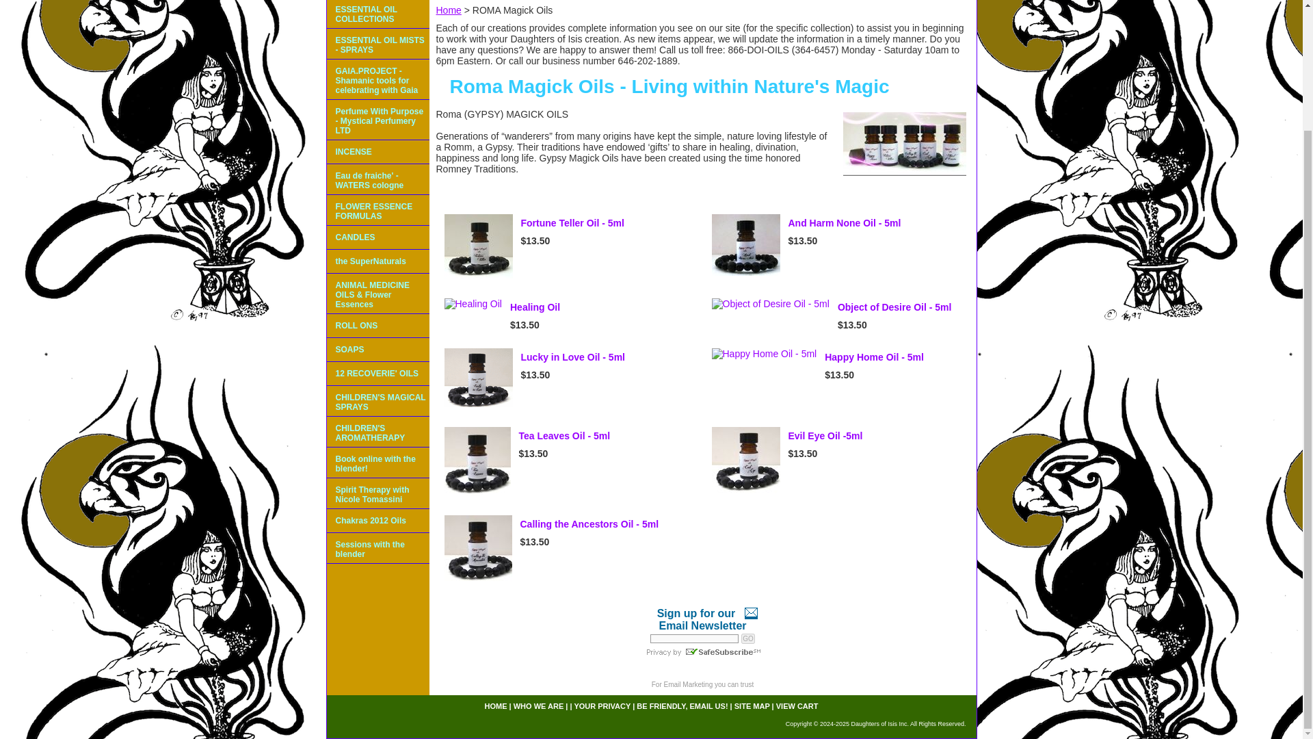  Describe the element at coordinates (478, 549) in the screenshot. I see `Calling the Ancestors Oil - 5ml` at that location.